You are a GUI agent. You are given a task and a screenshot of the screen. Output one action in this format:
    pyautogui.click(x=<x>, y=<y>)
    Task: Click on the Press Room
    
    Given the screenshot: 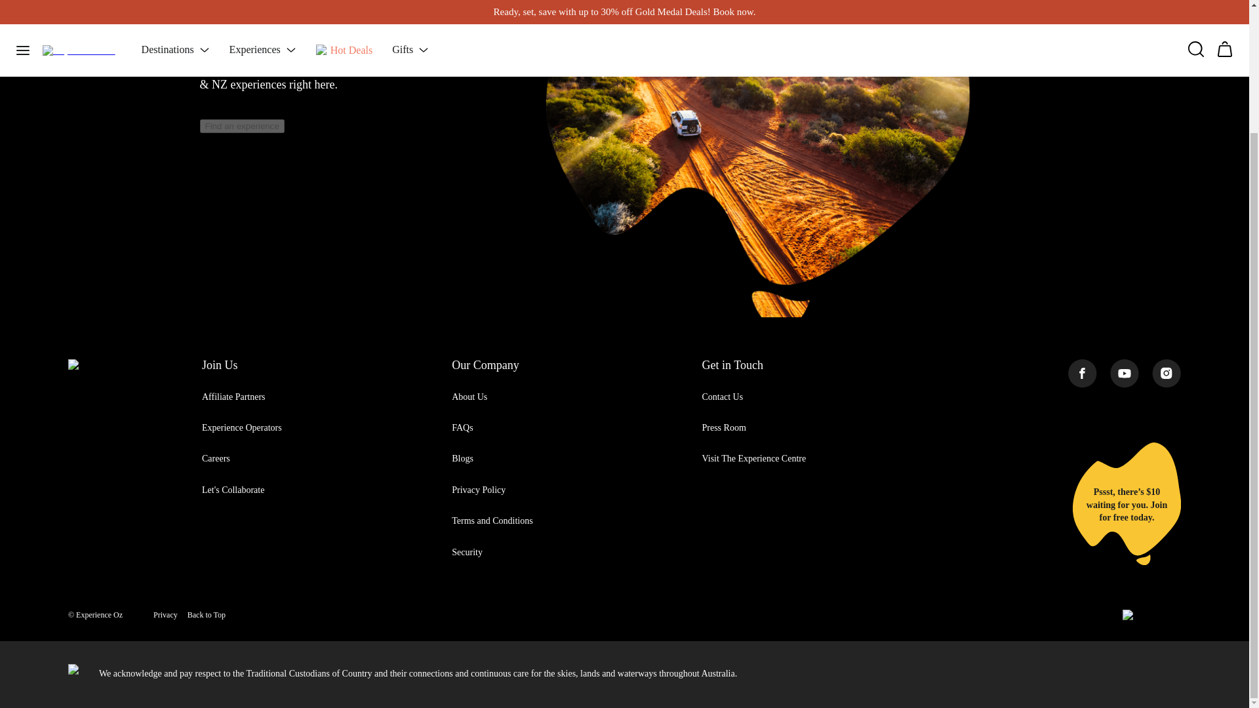 What is the action you would take?
    pyautogui.click(x=723, y=427)
    